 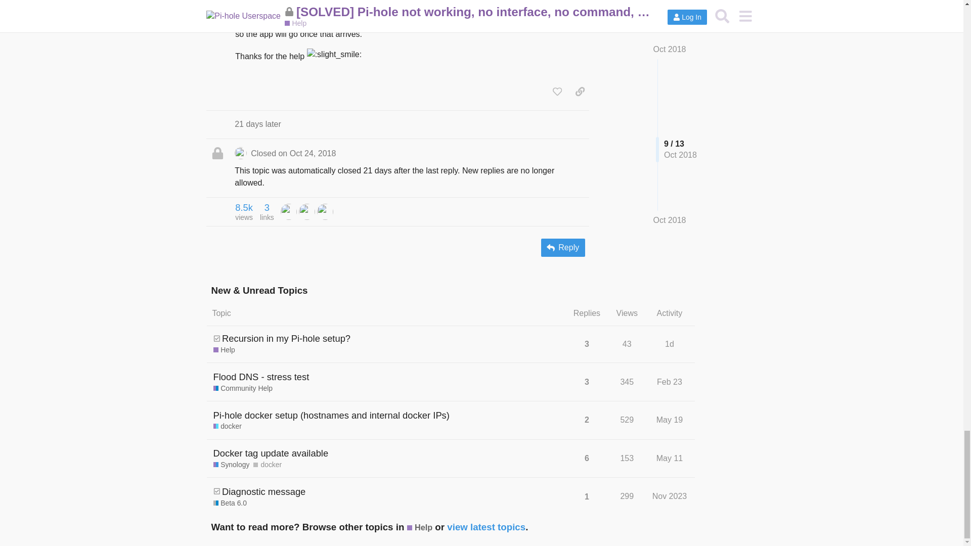 I want to click on Jeroen1, so click(x=325, y=211).